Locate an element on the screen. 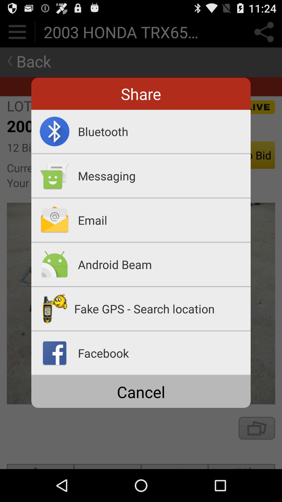 The height and width of the screenshot is (502, 282). scroll to the messaging icon is located at coordinates (164, 176).